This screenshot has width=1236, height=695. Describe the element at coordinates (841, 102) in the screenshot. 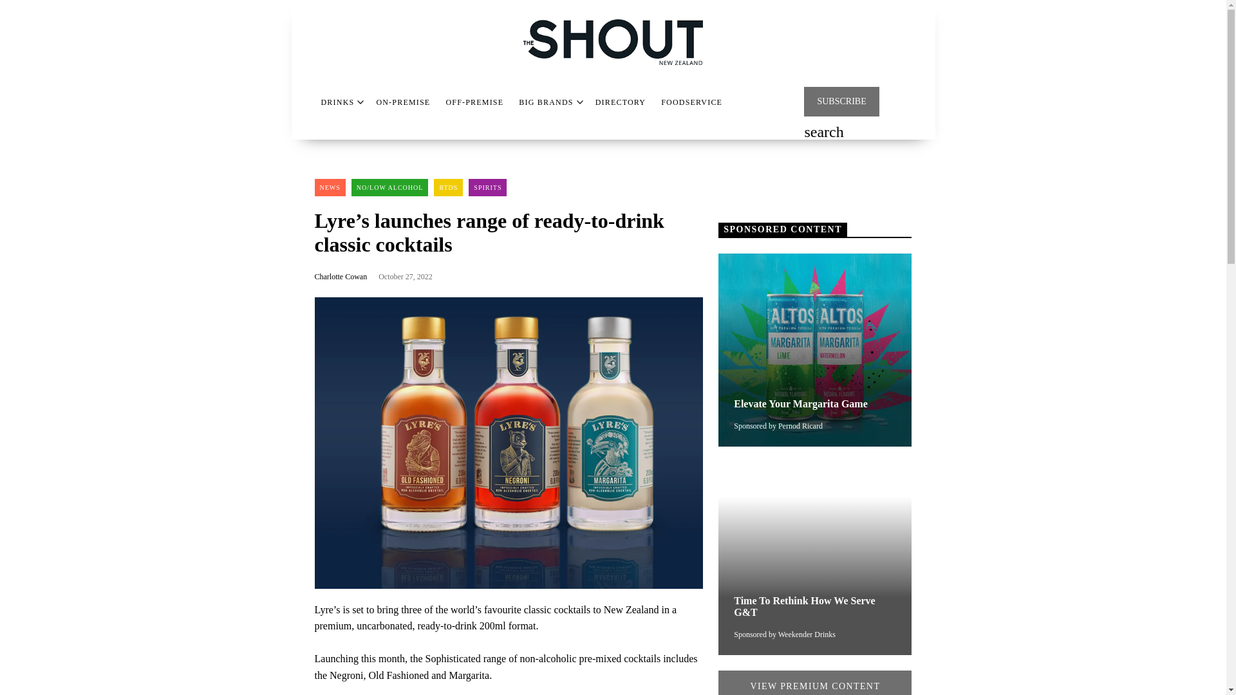

I see `SUBSCRIBE` at that location.